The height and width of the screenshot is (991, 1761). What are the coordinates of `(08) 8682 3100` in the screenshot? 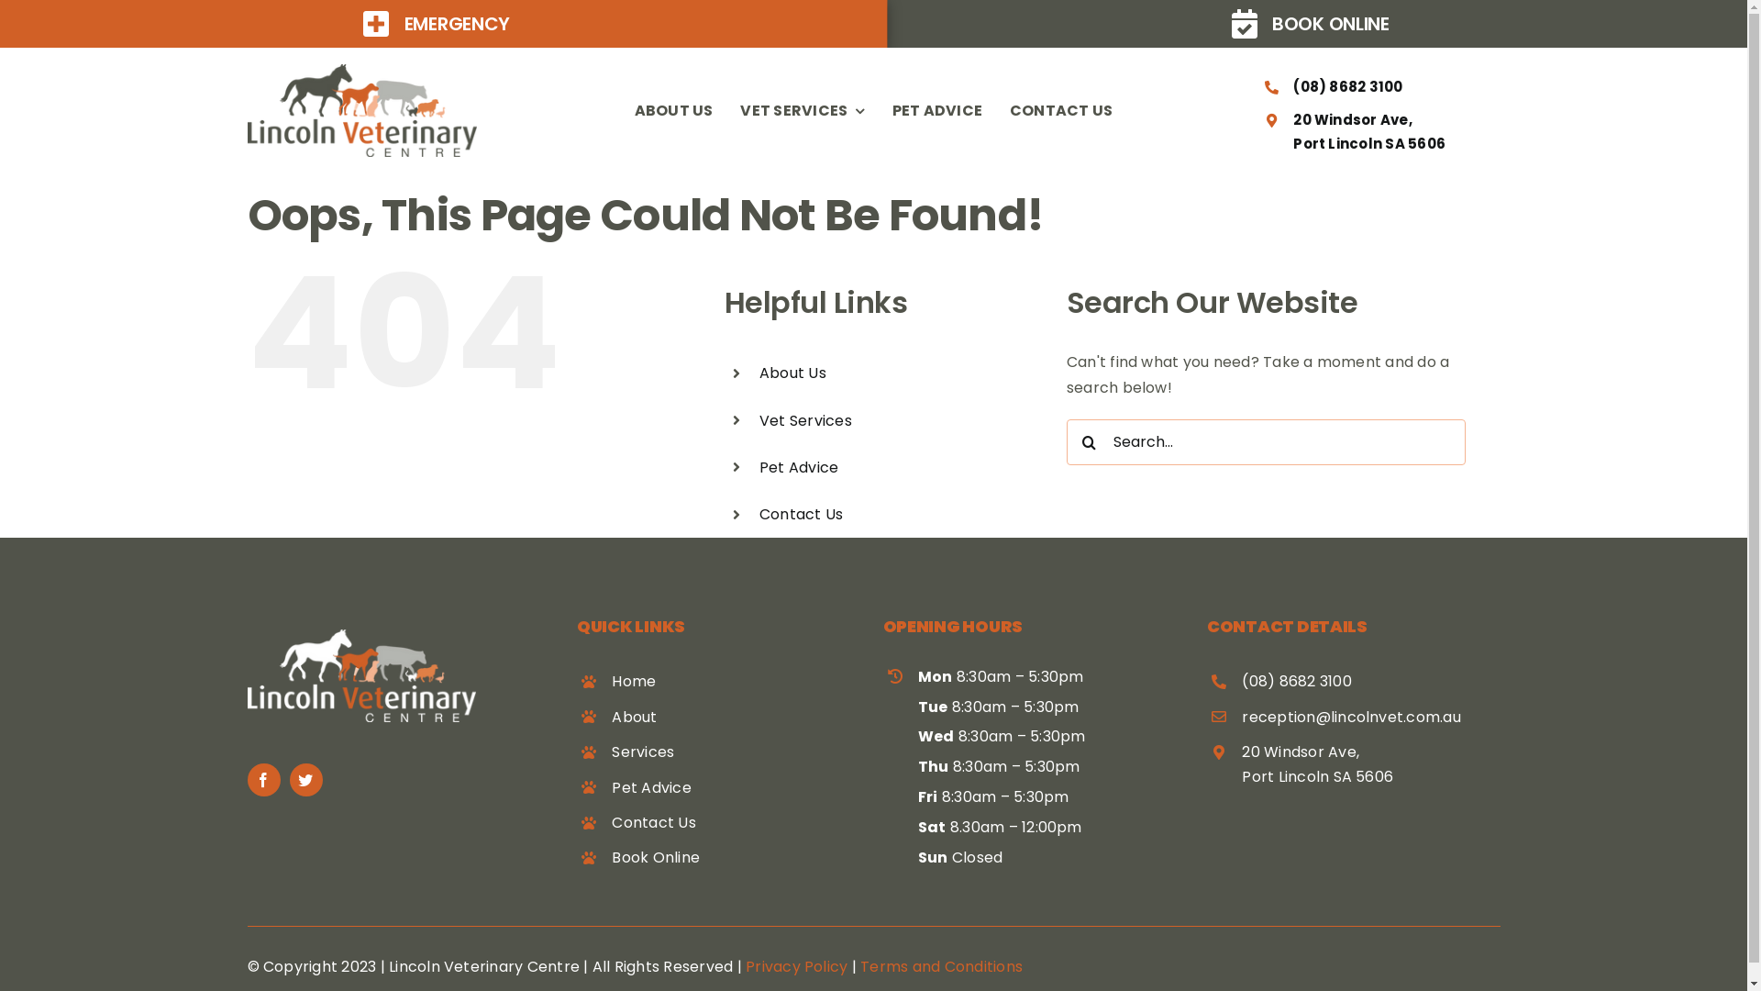 It's located at (1297, 681).